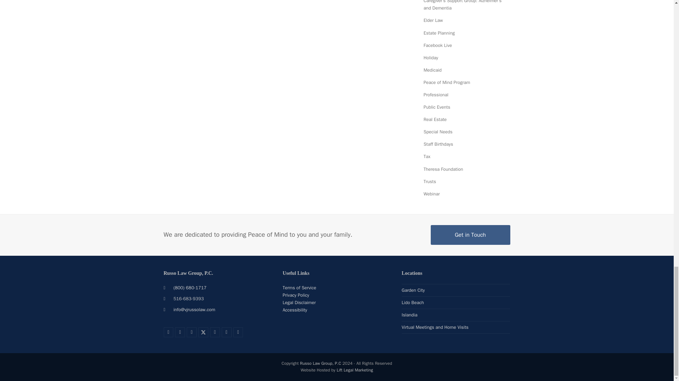 This screenshot has height=381, width=679. I want to click on LinkedIn, so click(168, 332).